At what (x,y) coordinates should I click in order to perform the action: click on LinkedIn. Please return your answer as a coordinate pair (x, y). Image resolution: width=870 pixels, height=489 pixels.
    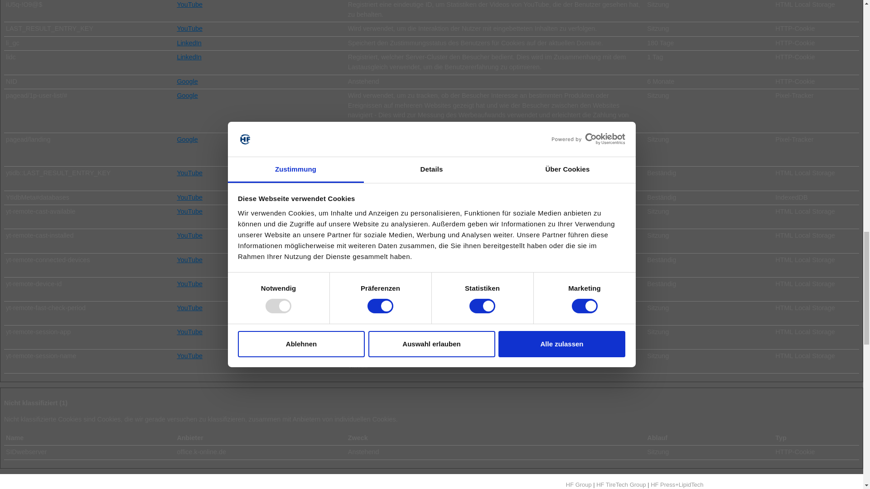
    Looking at the image, I should click on (188, 43).